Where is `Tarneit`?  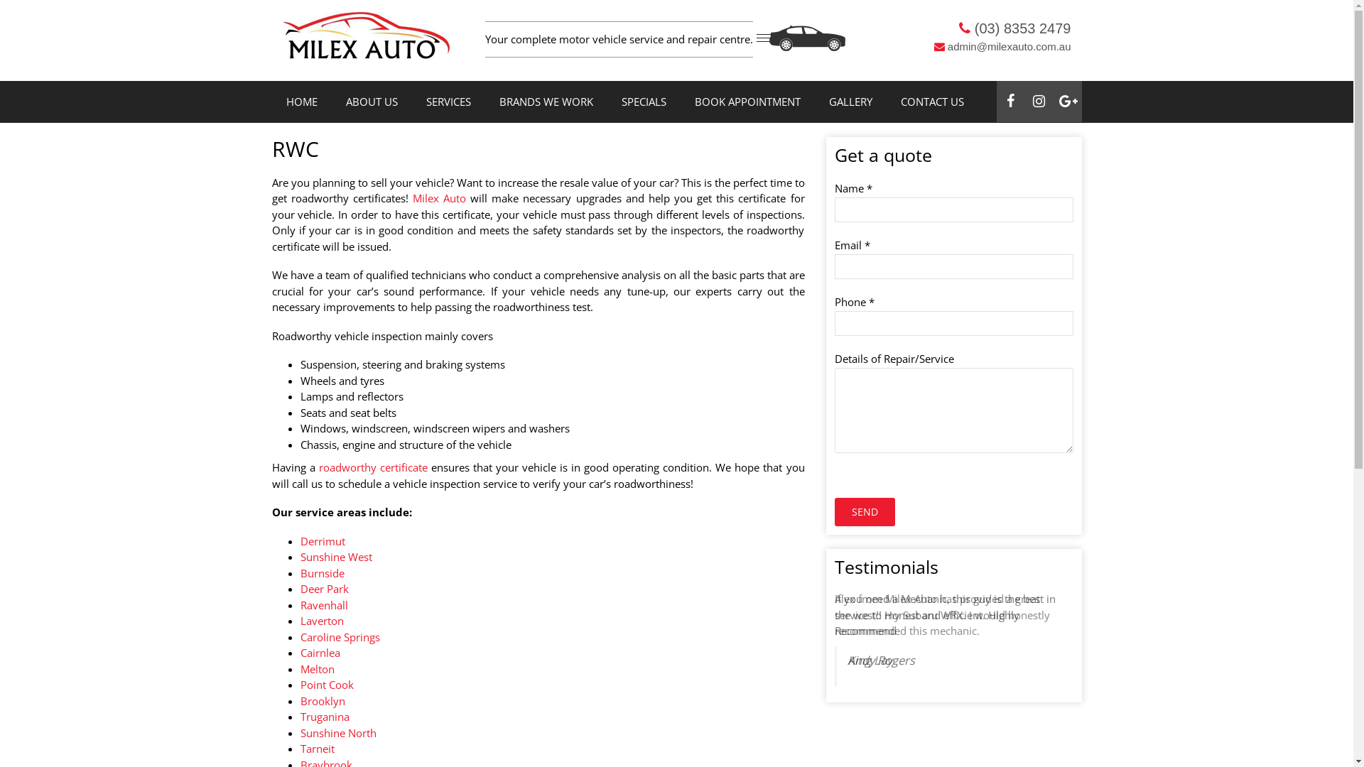
Tarneit is located at coordinates (317, 749).